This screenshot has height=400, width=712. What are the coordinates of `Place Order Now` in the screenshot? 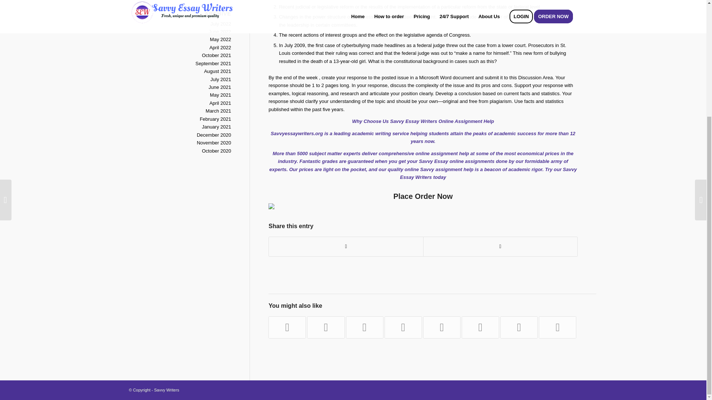 It's located at (423, 196).